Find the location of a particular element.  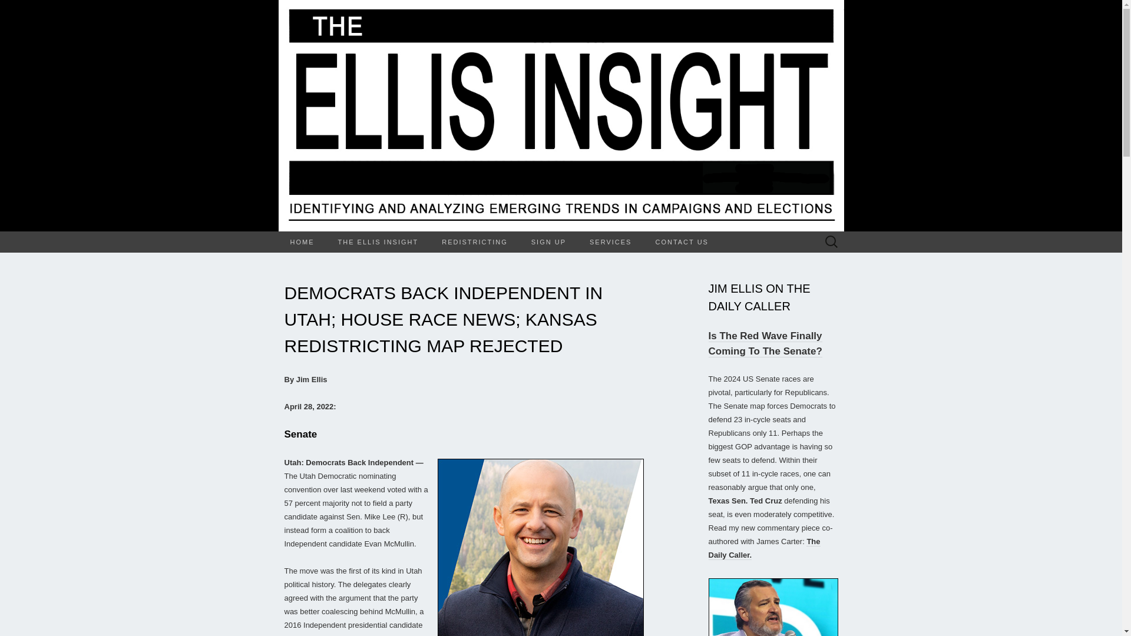

HOME is located at coordinates (302, 241).